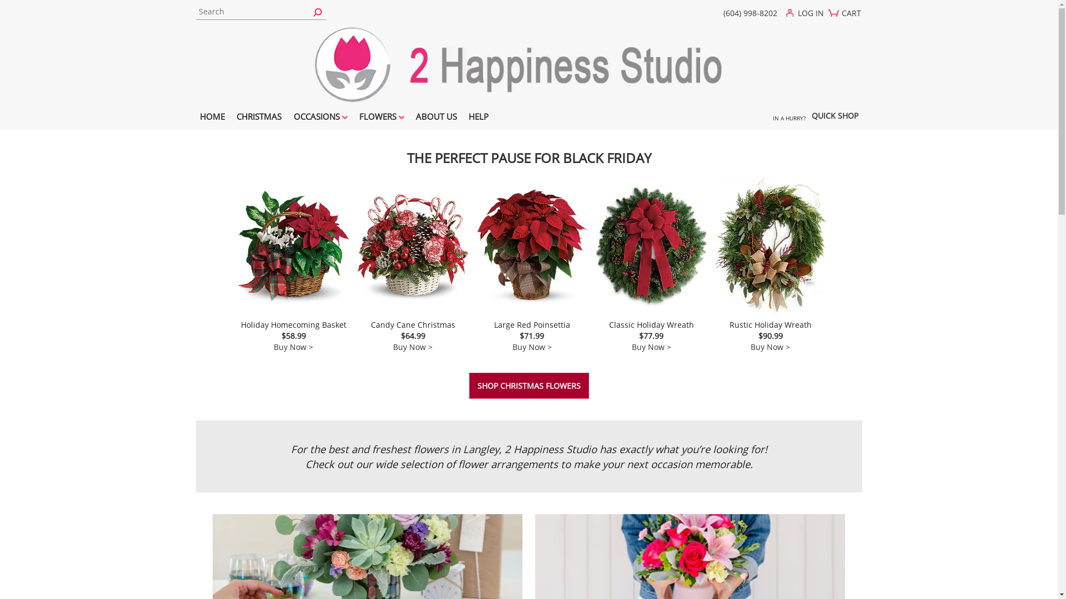 The height and width of the screenshot is (599, 1066). What do you see at coordinates (847, 18) in the screenshot?
I see `CART` at bounding box center [847, 18].